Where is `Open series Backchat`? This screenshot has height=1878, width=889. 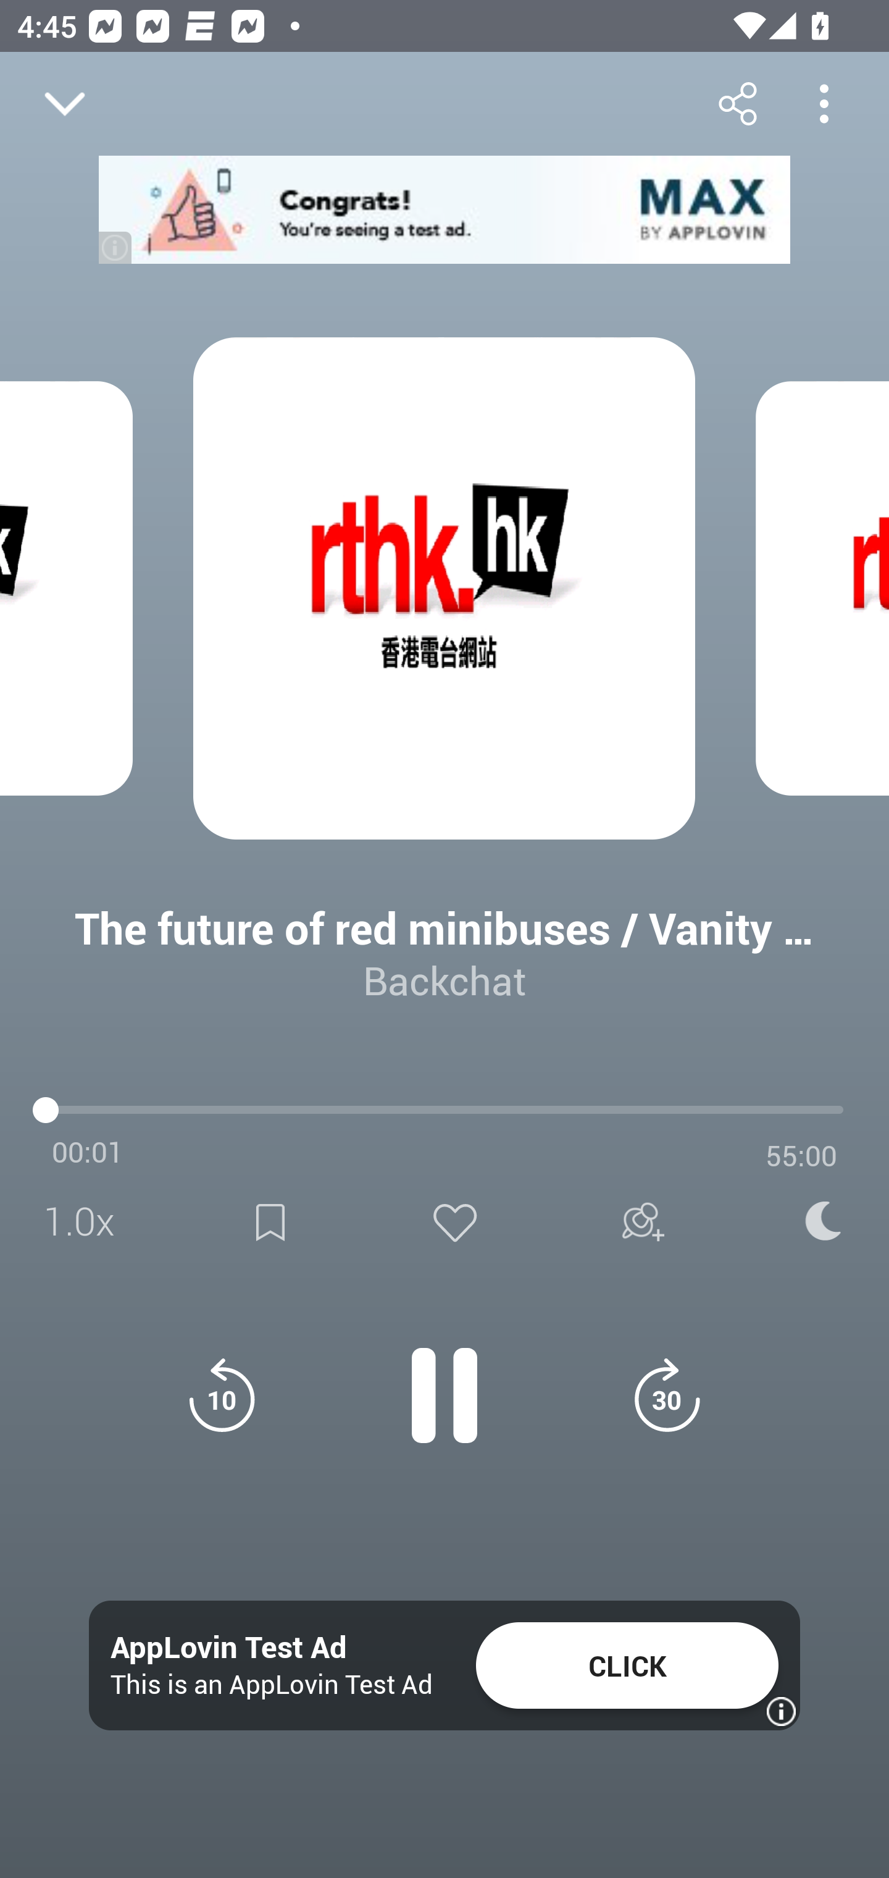 Open series Backchat is located at coordinates (112, 1190).